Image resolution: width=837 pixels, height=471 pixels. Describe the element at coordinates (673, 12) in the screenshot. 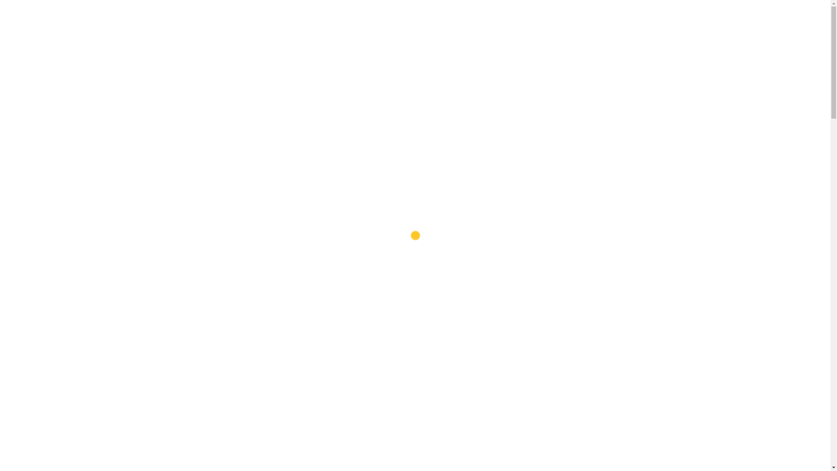

I see `SIGN IN` at that location.